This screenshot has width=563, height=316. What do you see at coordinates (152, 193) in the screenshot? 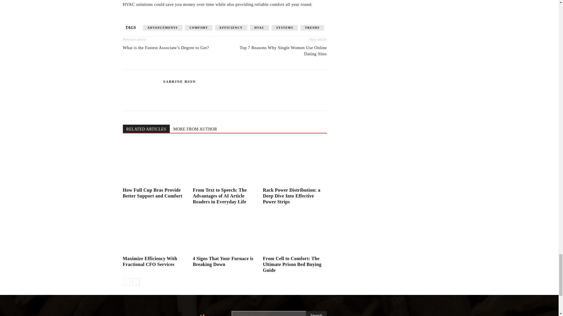
I see `How Full Cup Bras Provide Better Support and Comfort` at bounding box center [152, 193].